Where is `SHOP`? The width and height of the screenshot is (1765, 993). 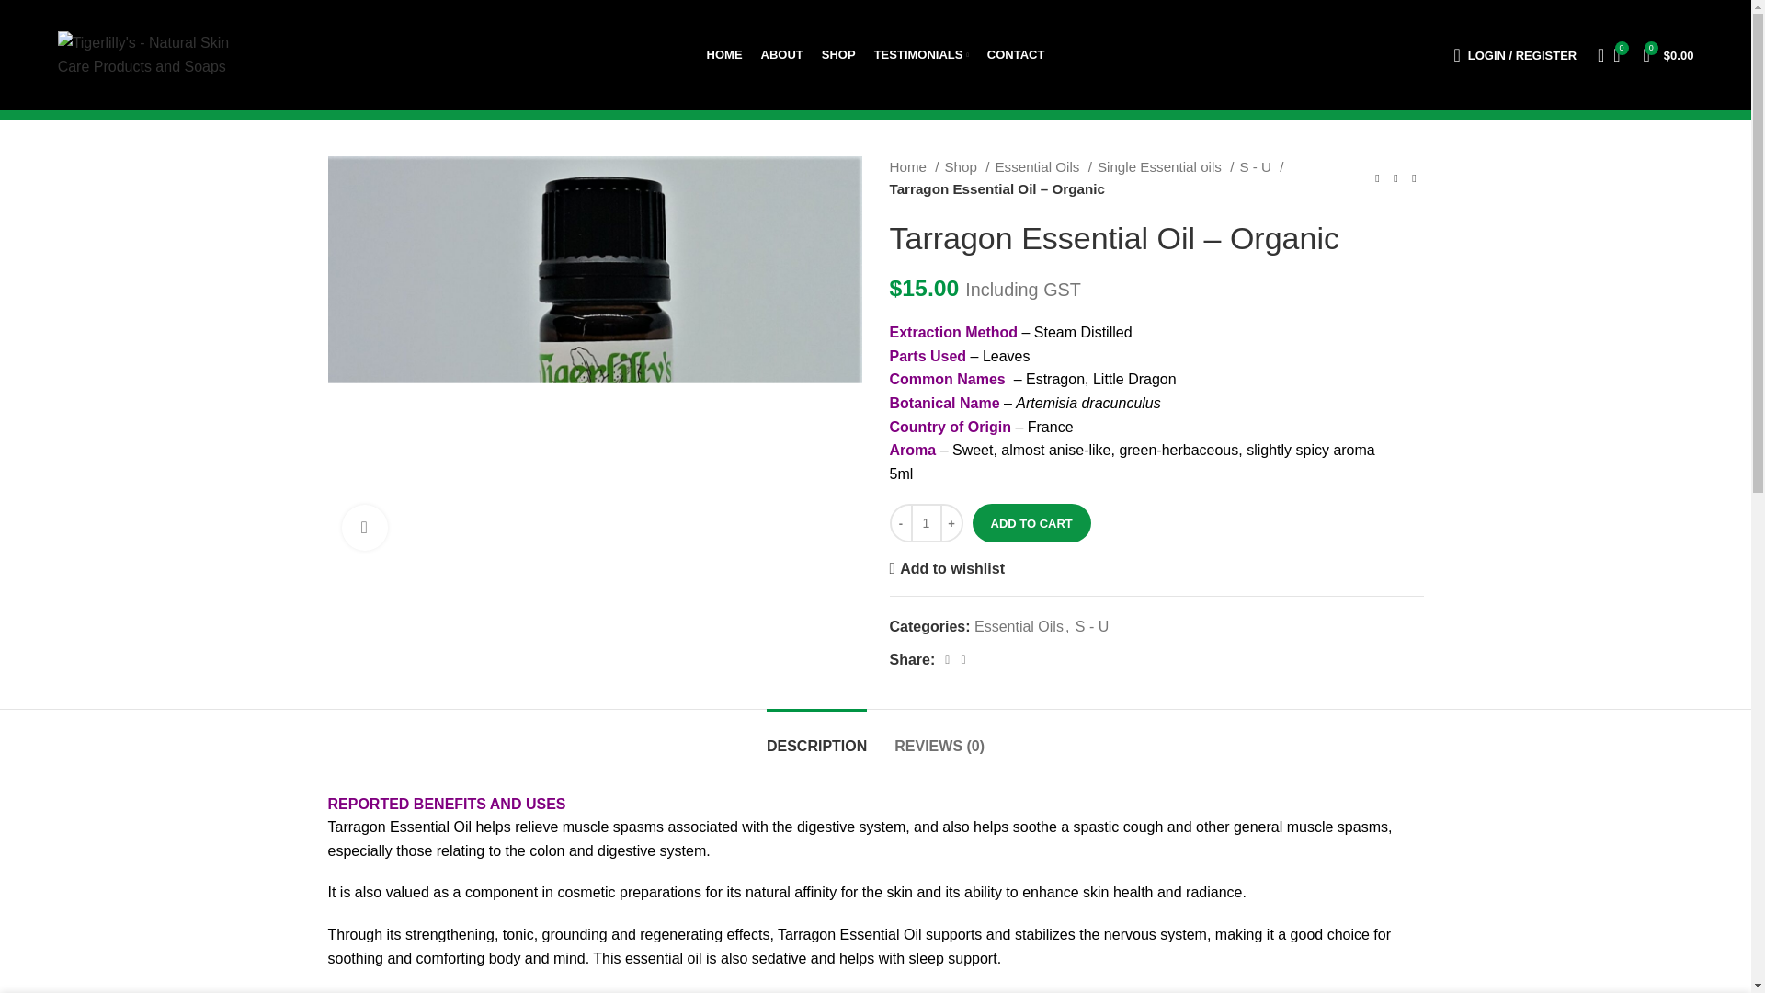
SHOP is located at coordinates (838, 54).